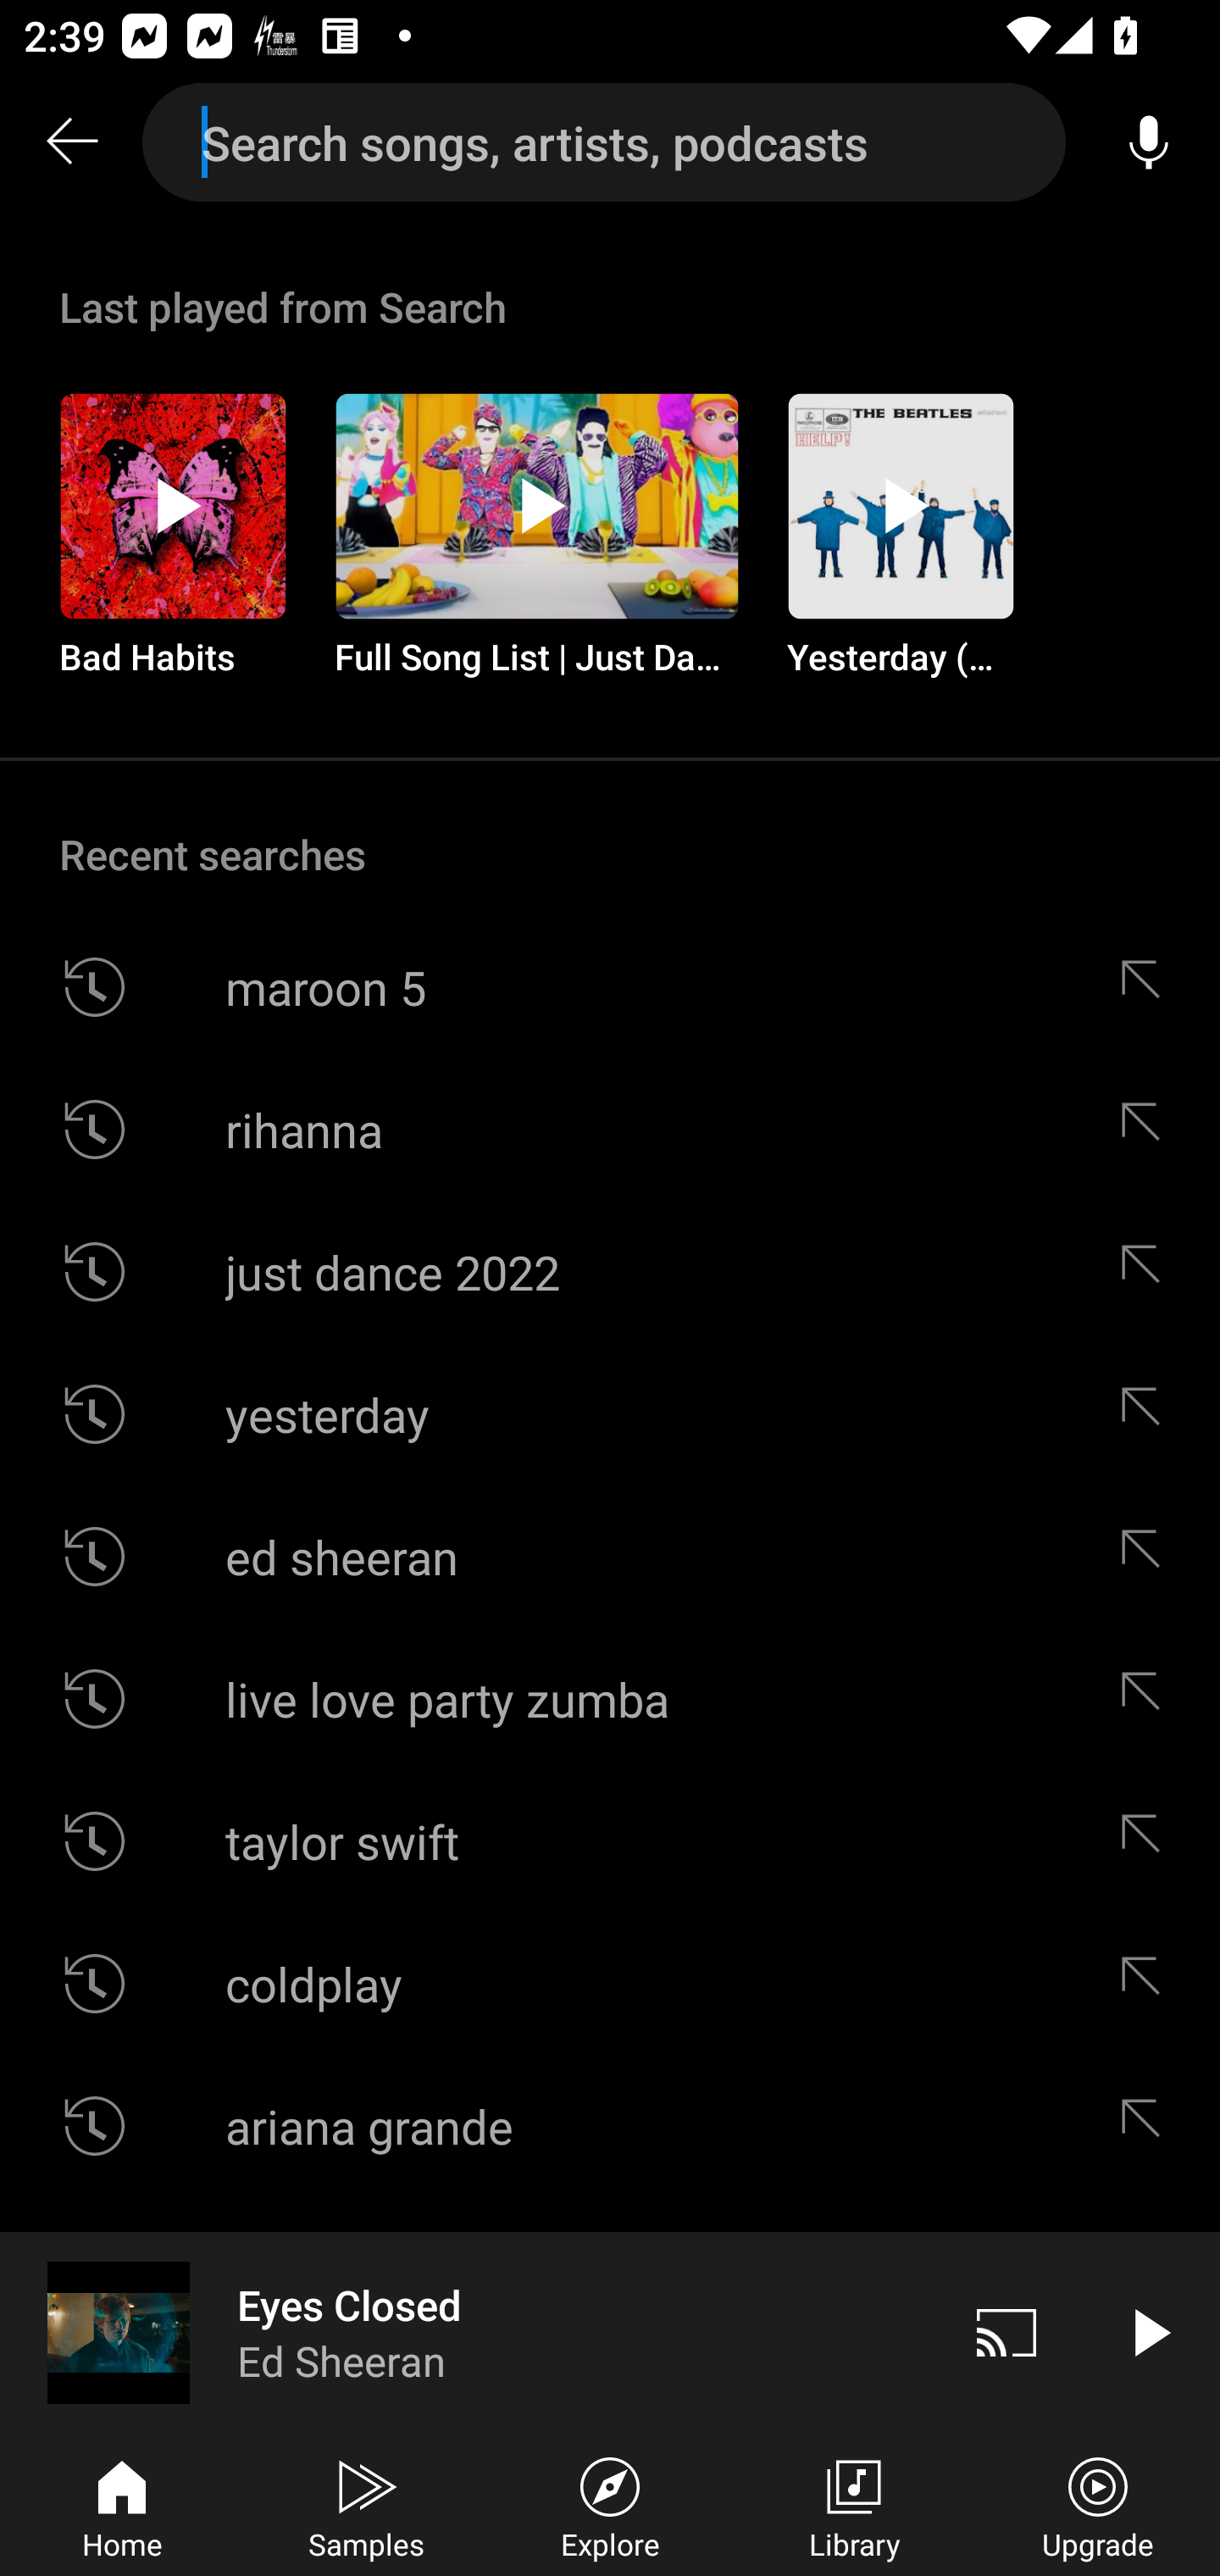 This screenshot has width=1220, height=2576. What do you see at coordinates (71, 142) in the screenshot?
I see `Search back` at bounding box center [71, 142].